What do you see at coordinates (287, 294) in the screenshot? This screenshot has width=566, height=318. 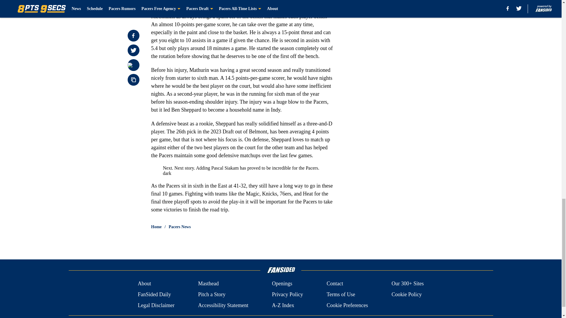 I see `Privacy Policy` at bounding box center [287, 294].